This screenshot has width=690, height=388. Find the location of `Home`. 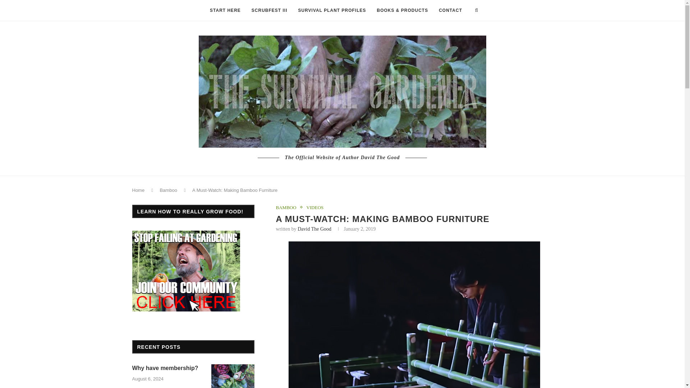

Home is located at coordinates (139, 190).